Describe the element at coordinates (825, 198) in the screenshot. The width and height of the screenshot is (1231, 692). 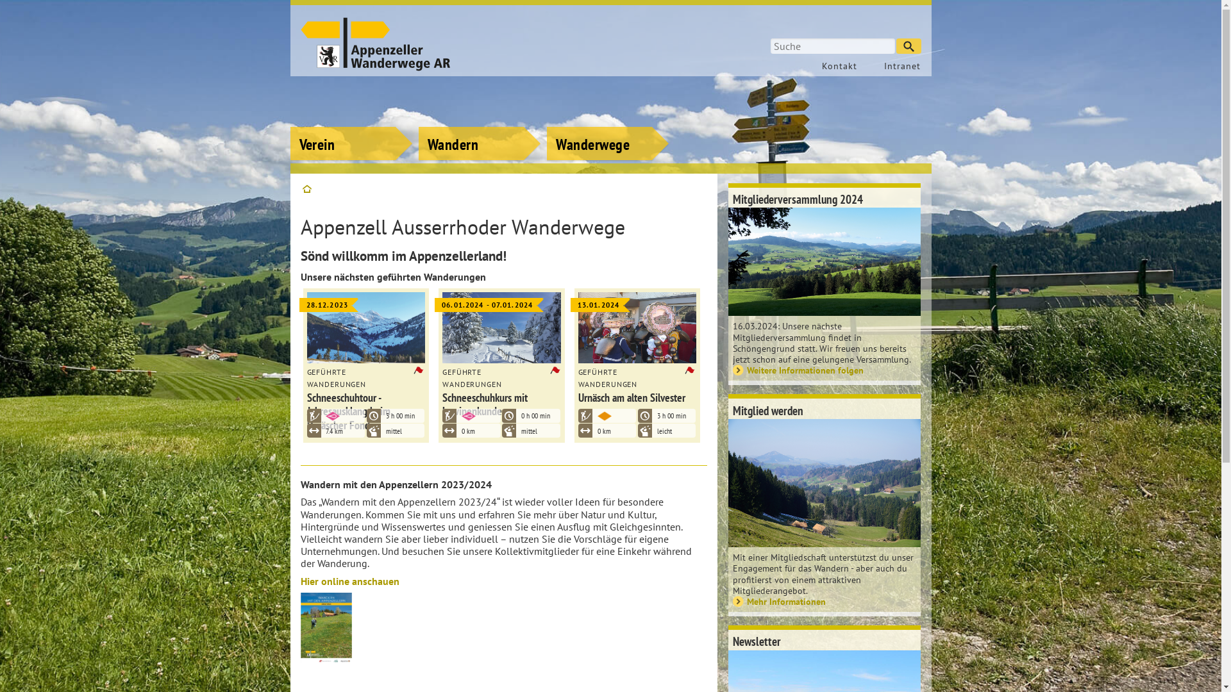
I see `Mitgliederversammlung 2024` at that location.